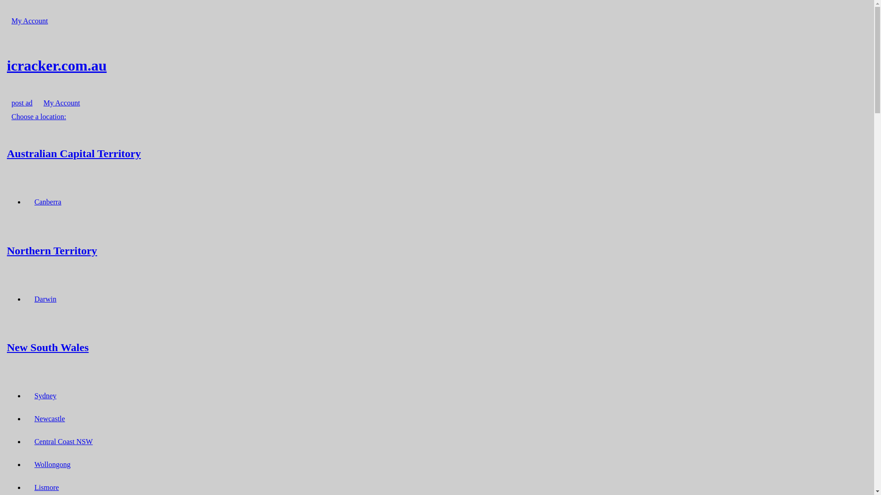 This screenshot has width=881, height=495. Describe the element at coordinates (63, 442) in the screenshot. I see `Central Coast NSW` at that location.